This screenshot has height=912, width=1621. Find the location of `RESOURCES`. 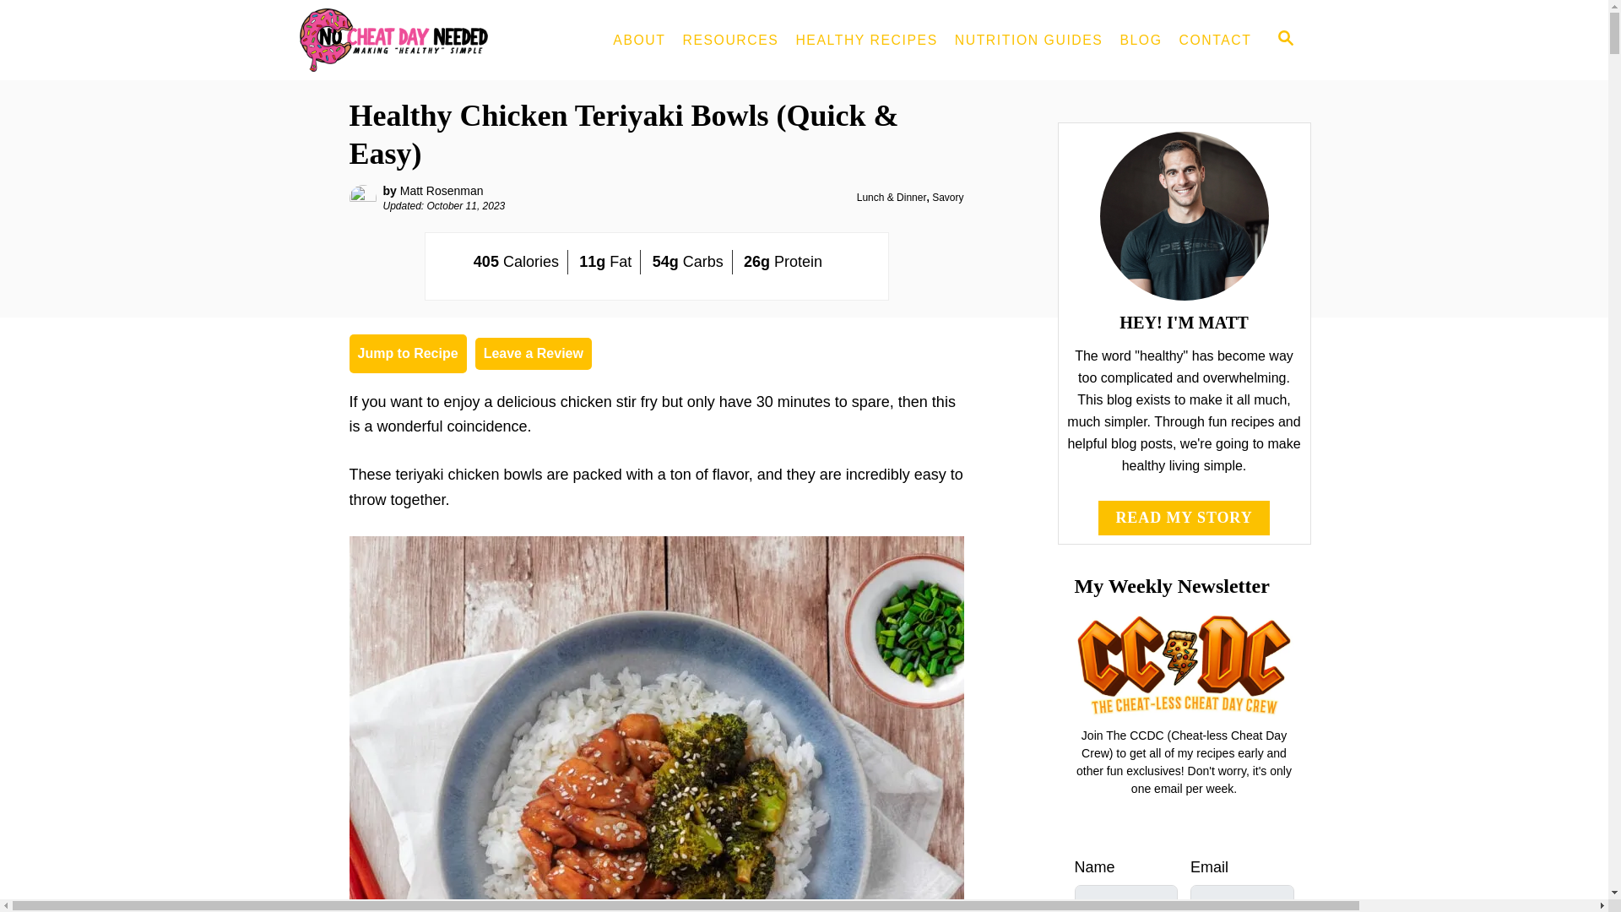

RESOURCES is located at coordinates (729, 41).